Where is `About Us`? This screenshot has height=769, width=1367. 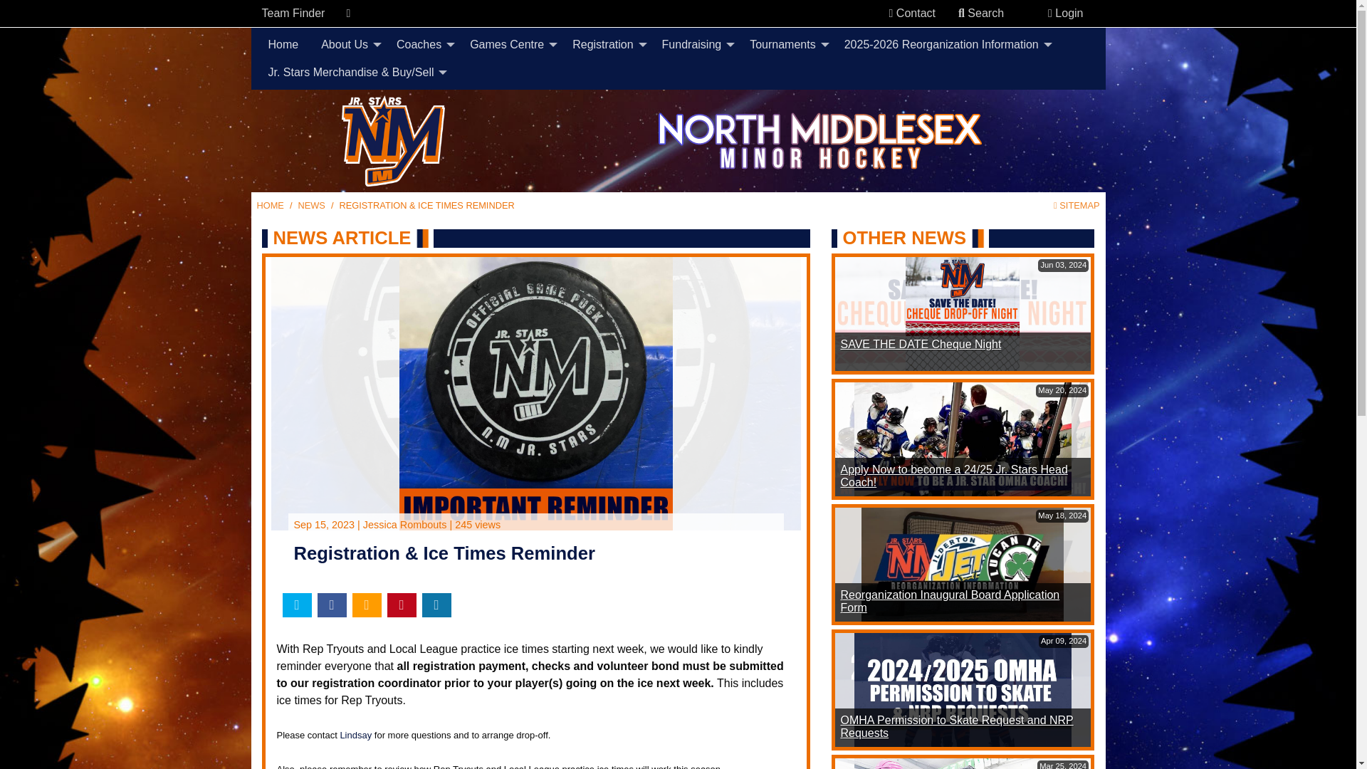
About Us is located at coordinates (347, 45).